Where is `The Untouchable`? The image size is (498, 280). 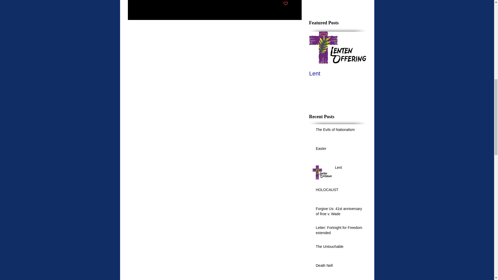
The Untouchable is located at coordinates (339, 248).